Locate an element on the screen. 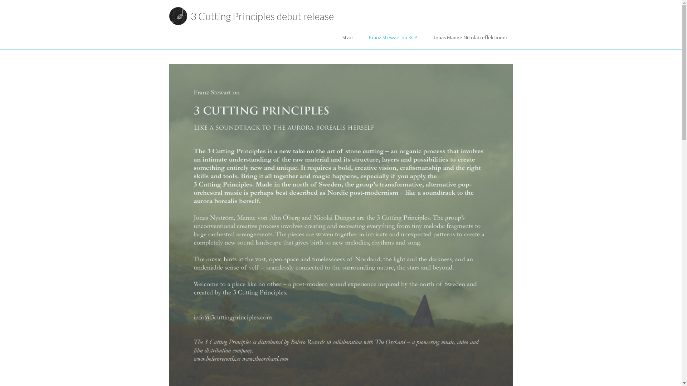  3 Cutting Principles debut release is located at coordinates (262, 16).